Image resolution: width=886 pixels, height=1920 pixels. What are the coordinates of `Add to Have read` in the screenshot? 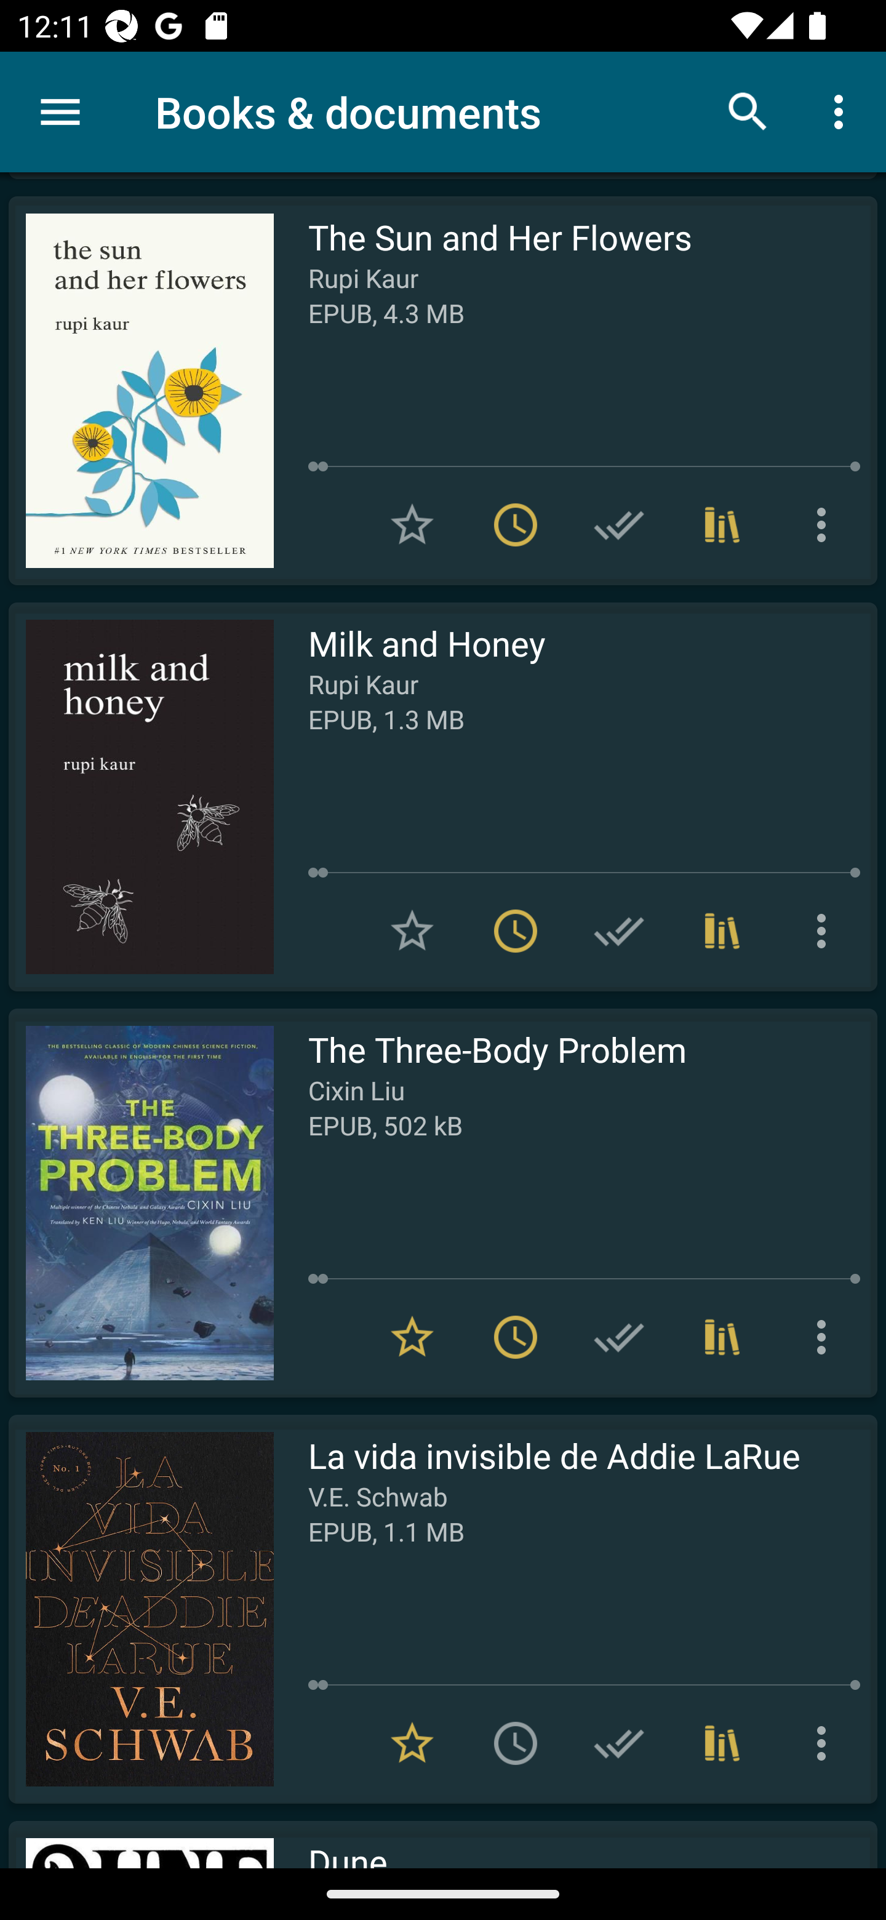 It's located at (619, 930).